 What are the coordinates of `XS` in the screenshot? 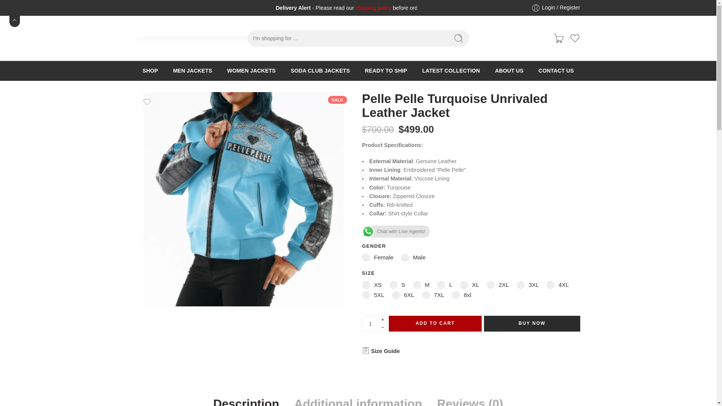 It's located at (372, 284).